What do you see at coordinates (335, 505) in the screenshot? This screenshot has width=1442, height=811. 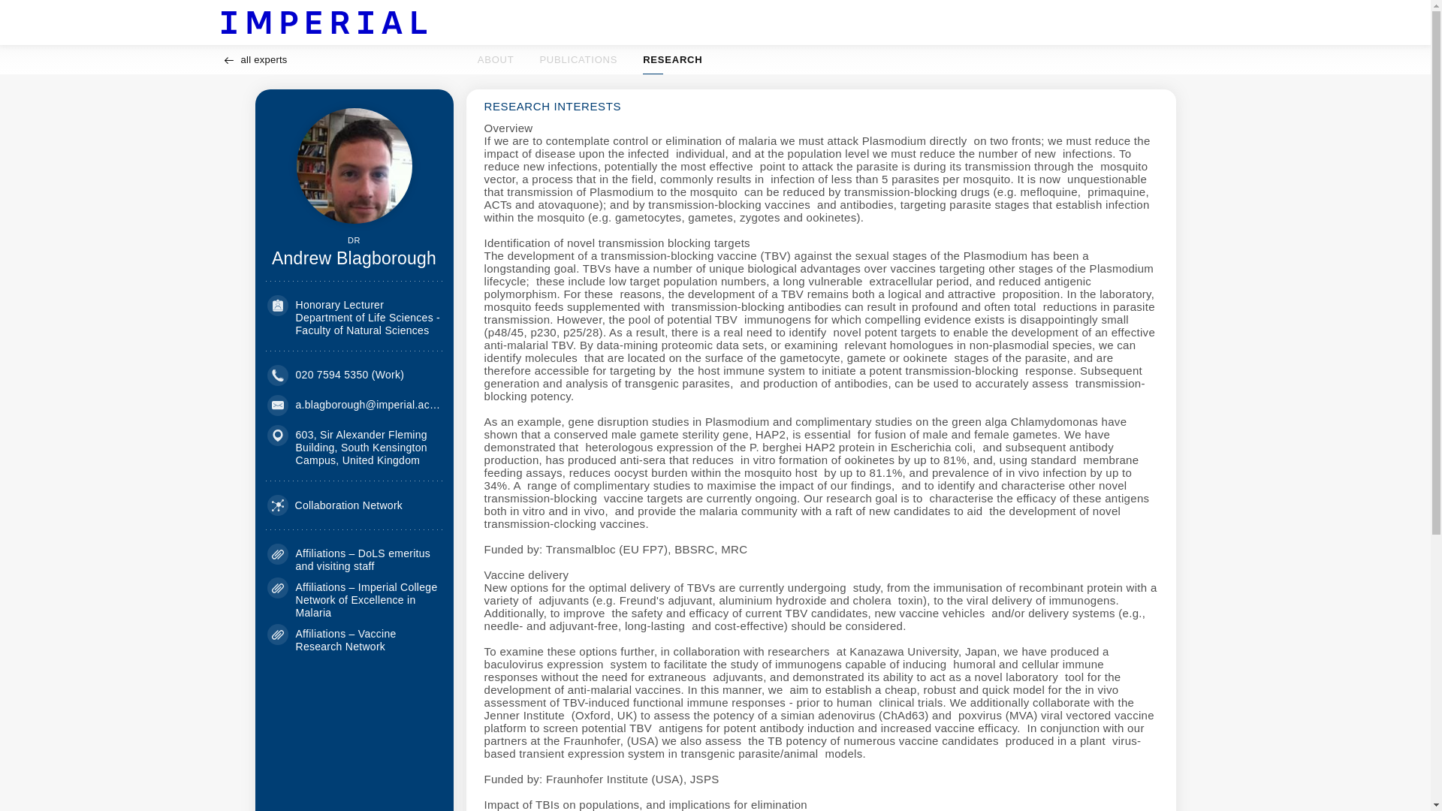 I see `Collaboration Network` at bounding box center [335, 505].